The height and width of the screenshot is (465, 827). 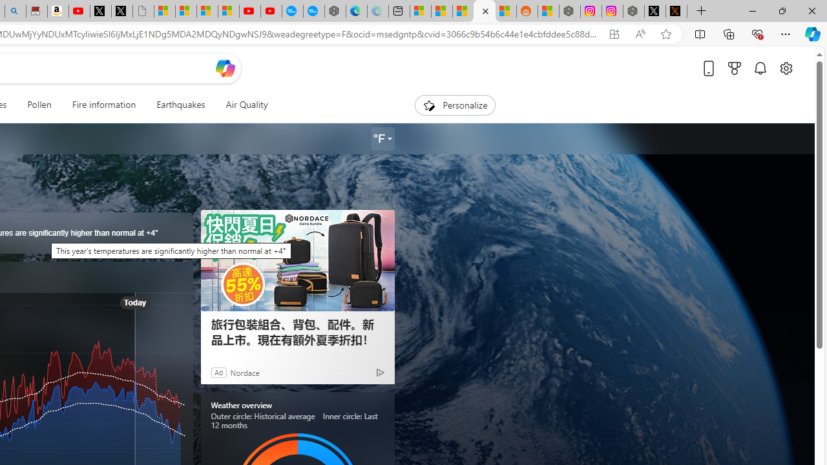 What do you see at coordinates (104, 105) in the screenshot?
I see `Fire information` at bounding box center [104, 105].